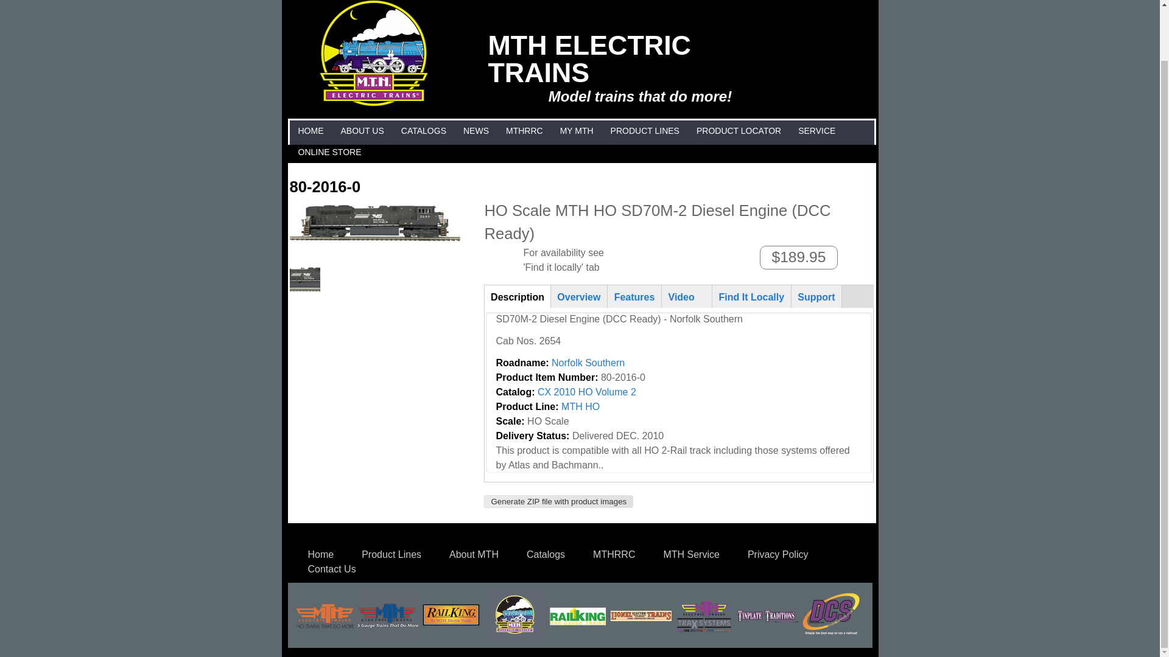  What do you see at coordinates (816, 131) in the screenshot?
I see `SERVICE` at bounding box center [816, 131].